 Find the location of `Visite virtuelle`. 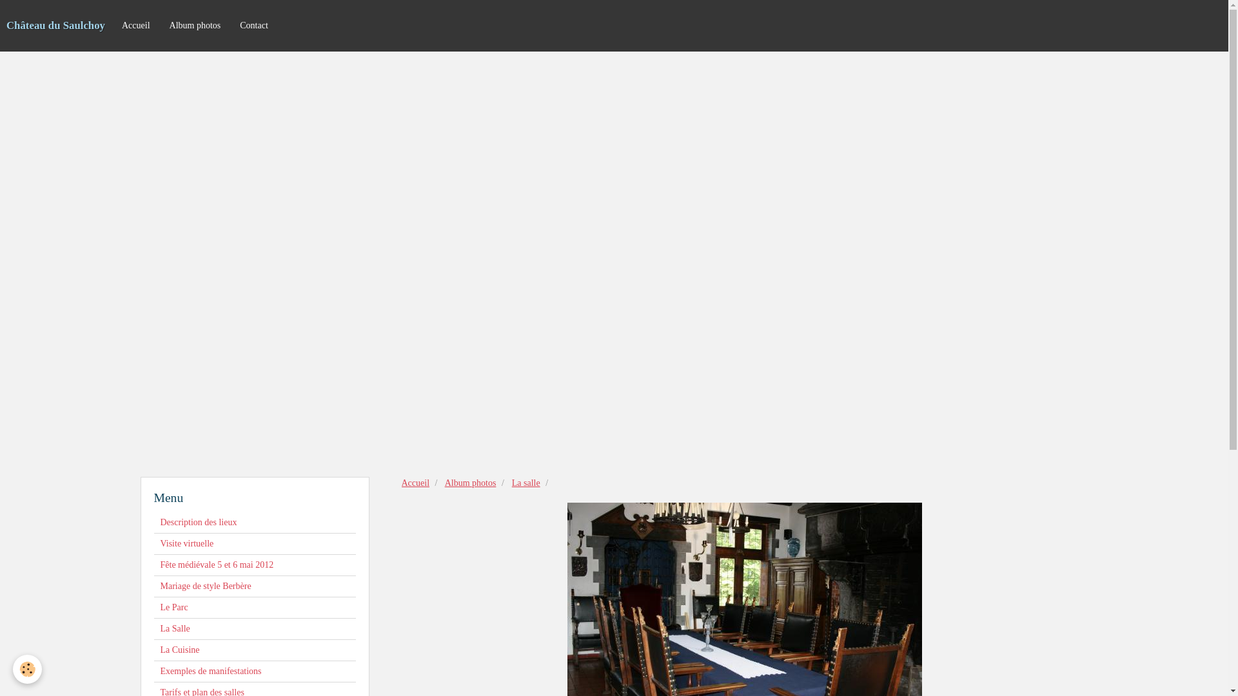

Visite virtuelle is located at coordinates (254, 544).